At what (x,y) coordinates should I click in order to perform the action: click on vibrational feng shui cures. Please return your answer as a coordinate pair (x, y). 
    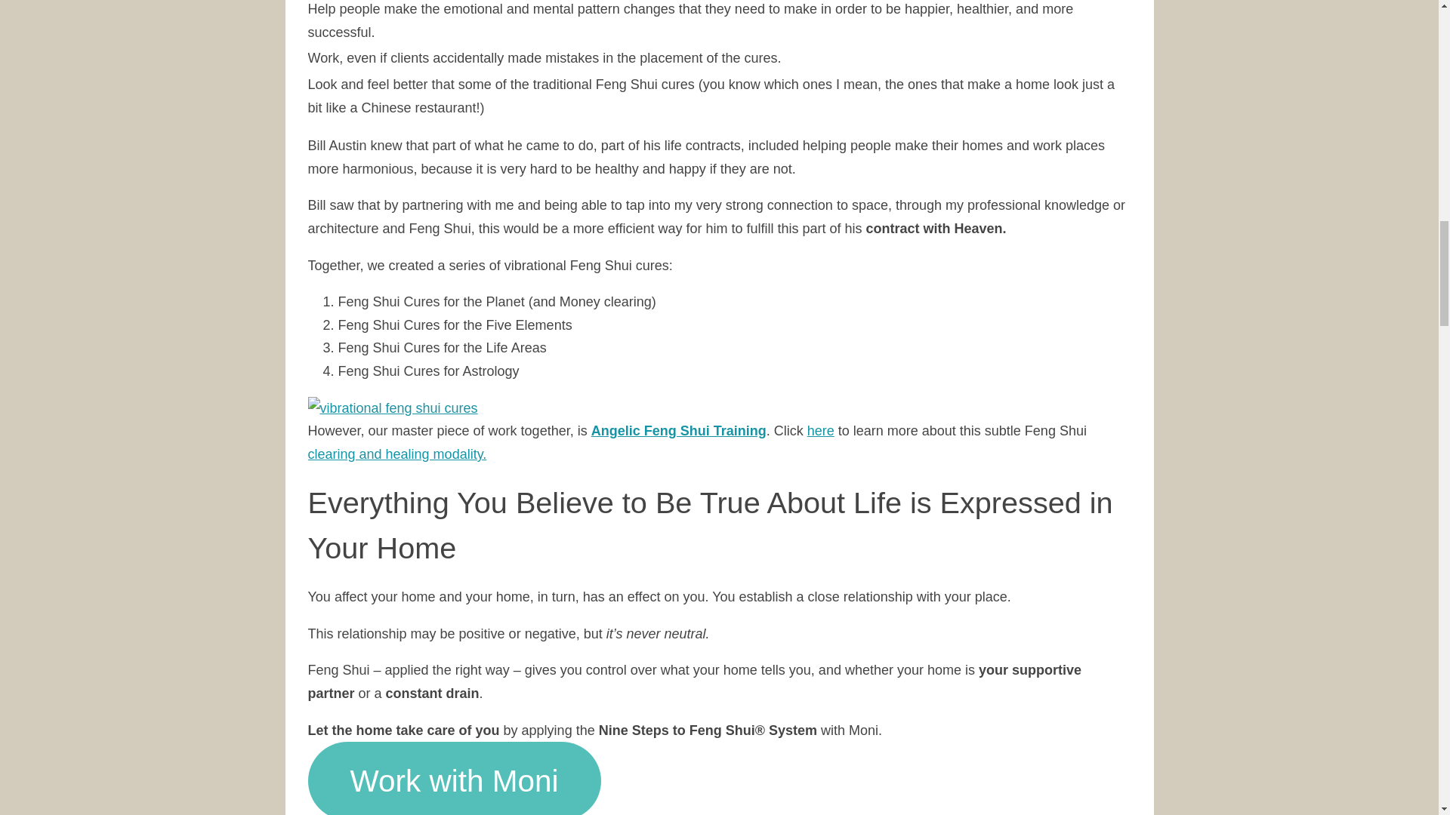
    Looking at the image, I should click on (393, 408).